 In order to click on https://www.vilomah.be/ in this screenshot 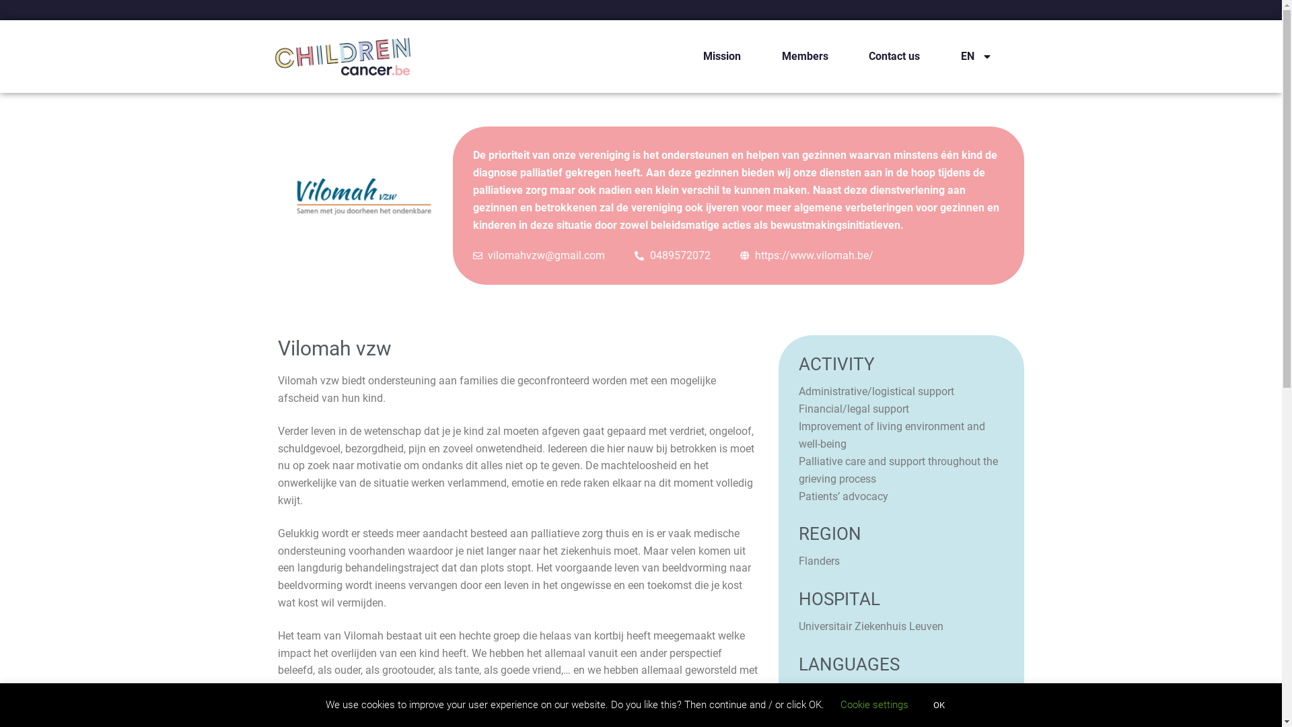, I will do `click(808, 256)`.